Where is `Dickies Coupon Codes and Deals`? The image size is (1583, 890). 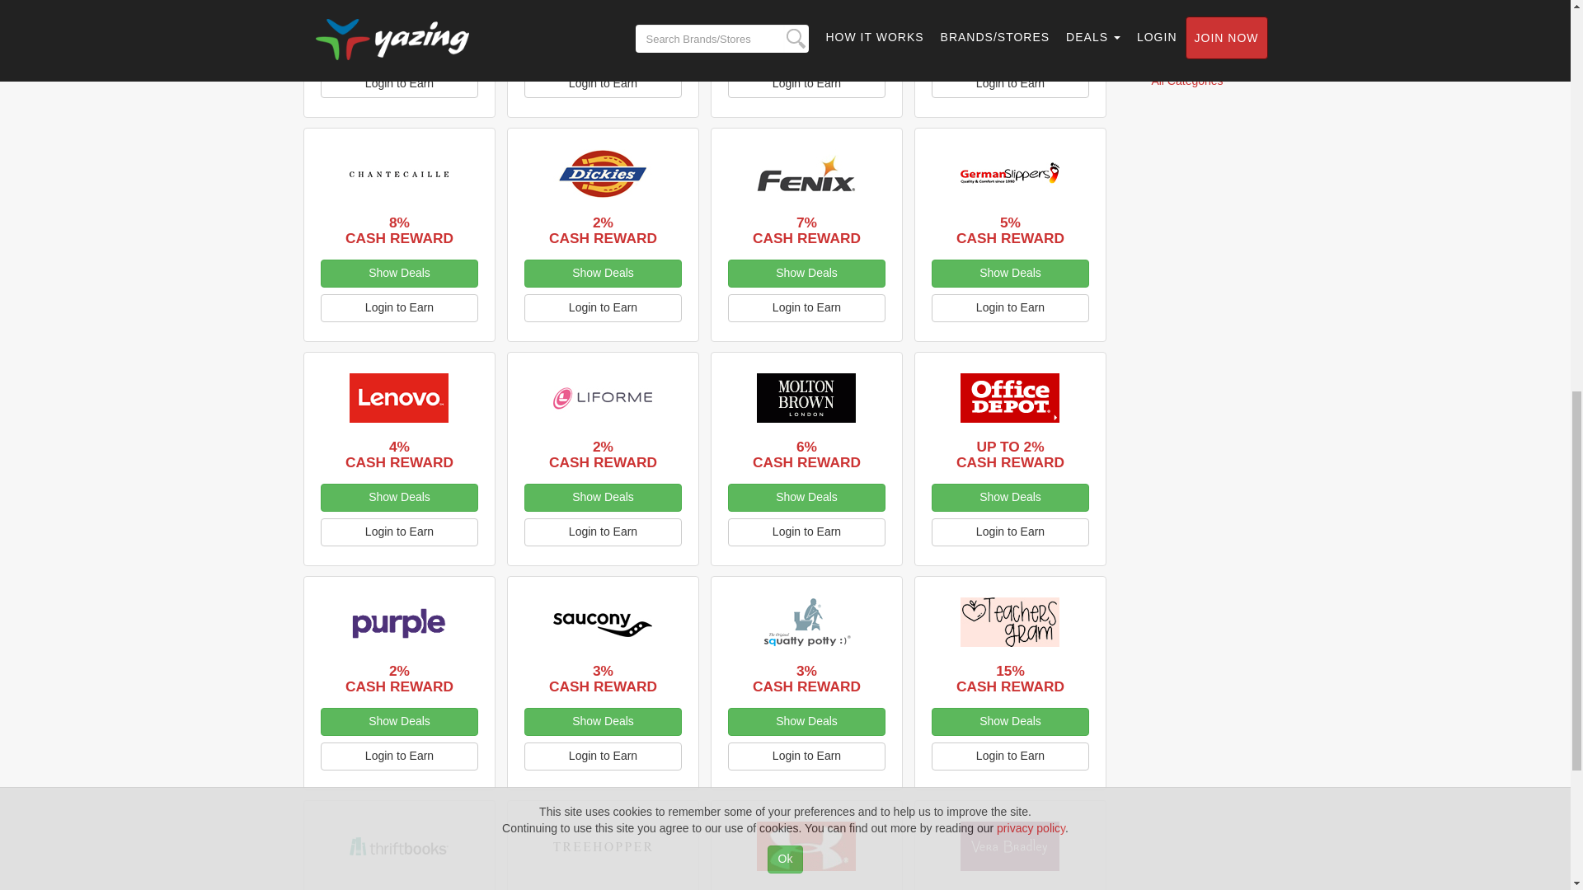
Dickies Coupon Codes and Deals is located at coordinates (602, 173).